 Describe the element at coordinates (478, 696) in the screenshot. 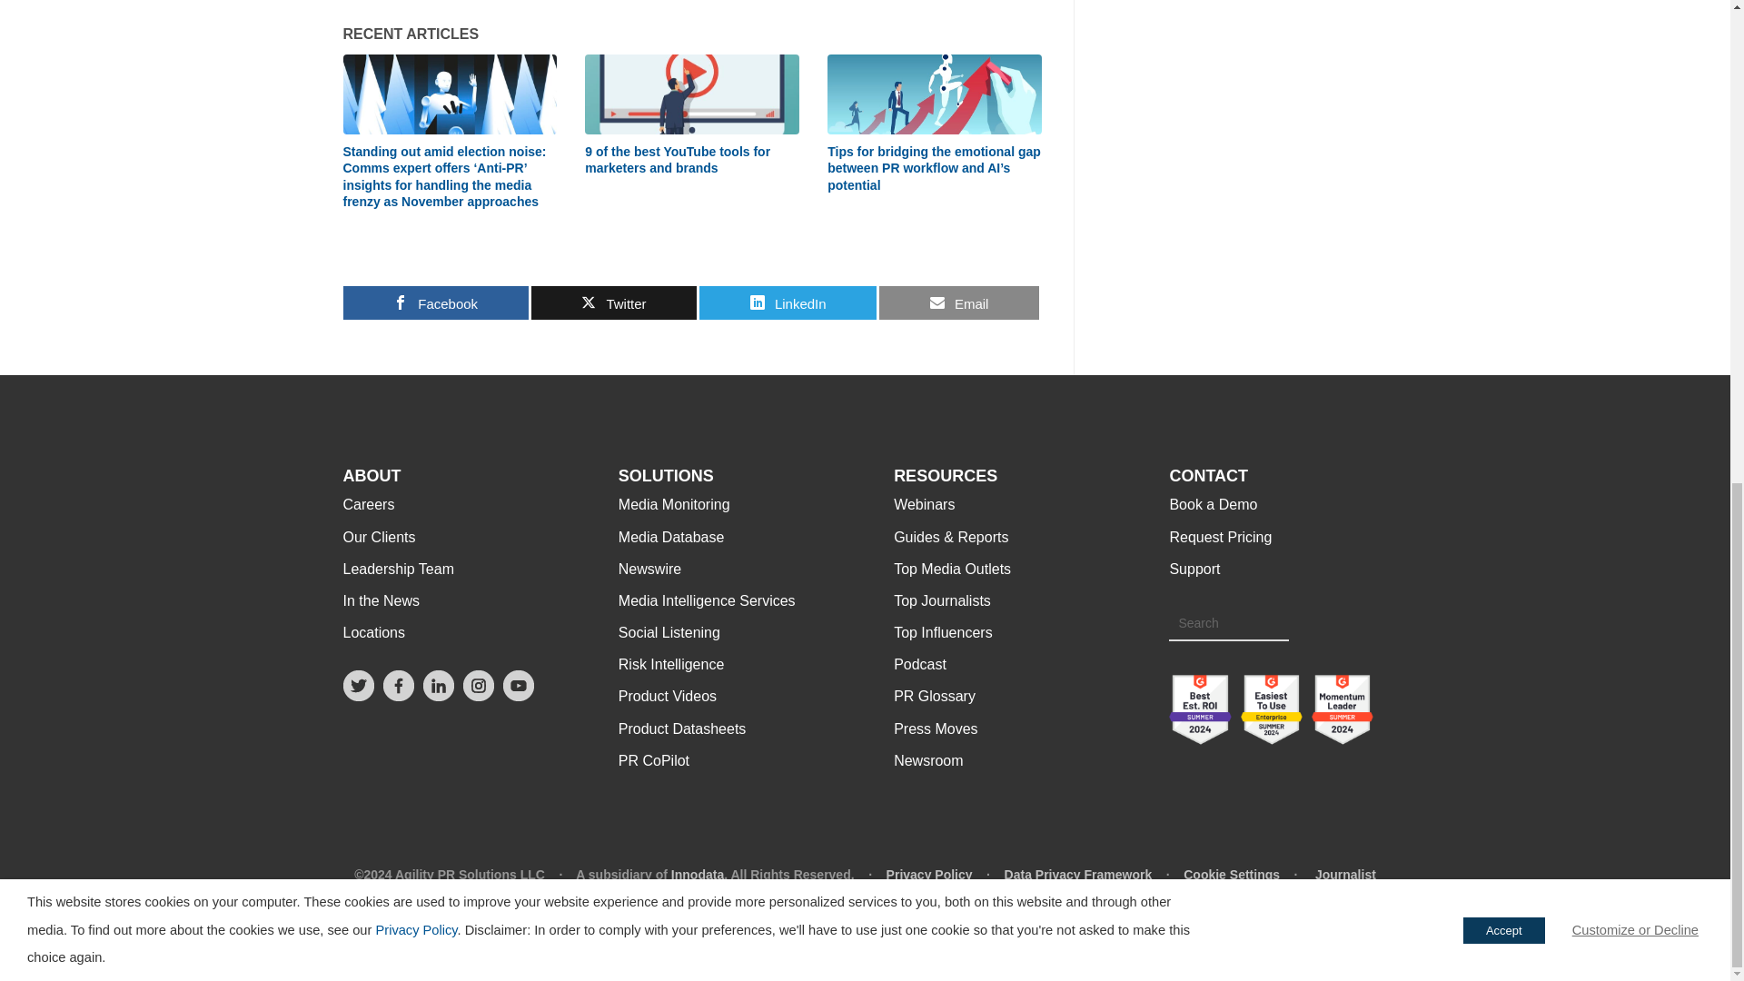

I see `Instagram` at that location.